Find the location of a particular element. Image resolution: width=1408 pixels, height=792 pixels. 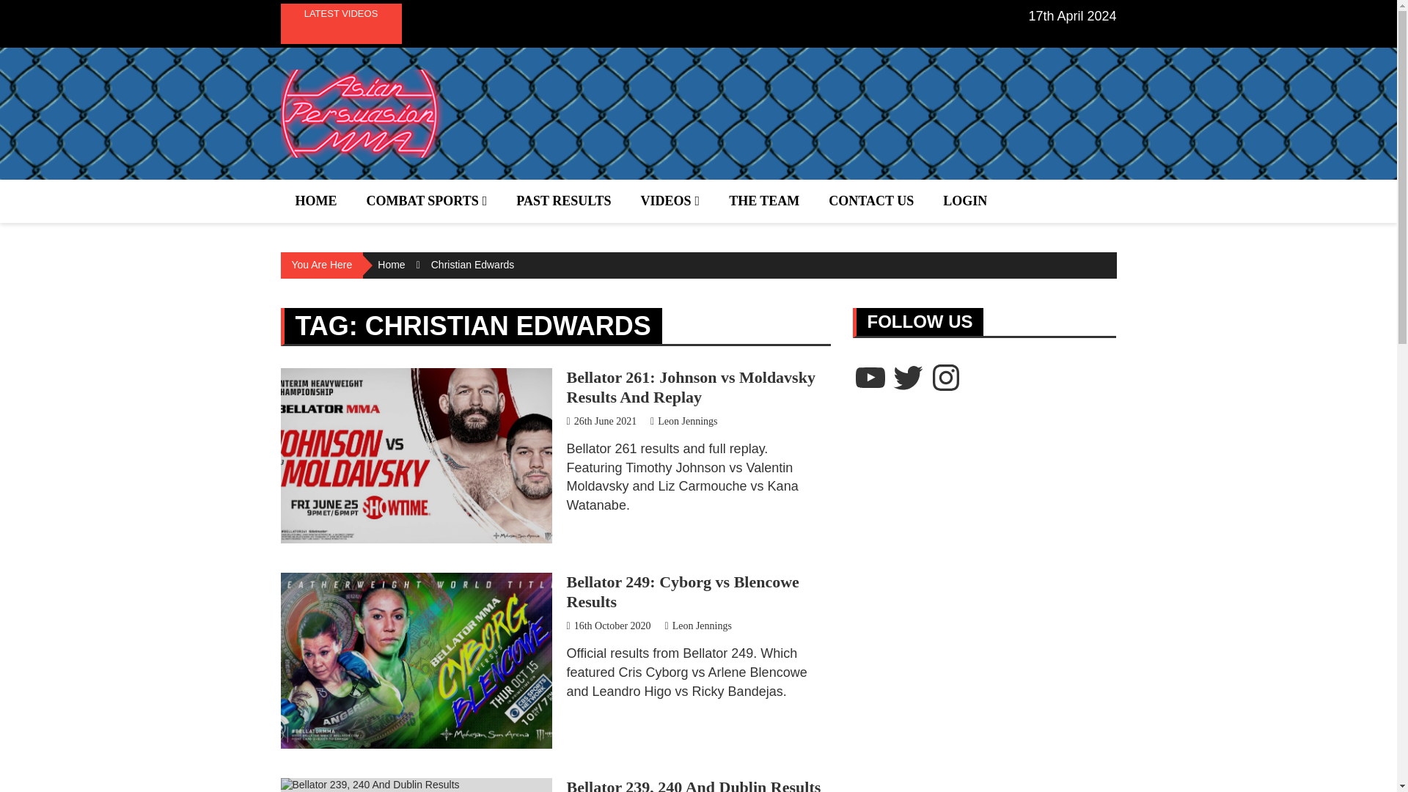

LOGIN is located at coordinates (964, 201).